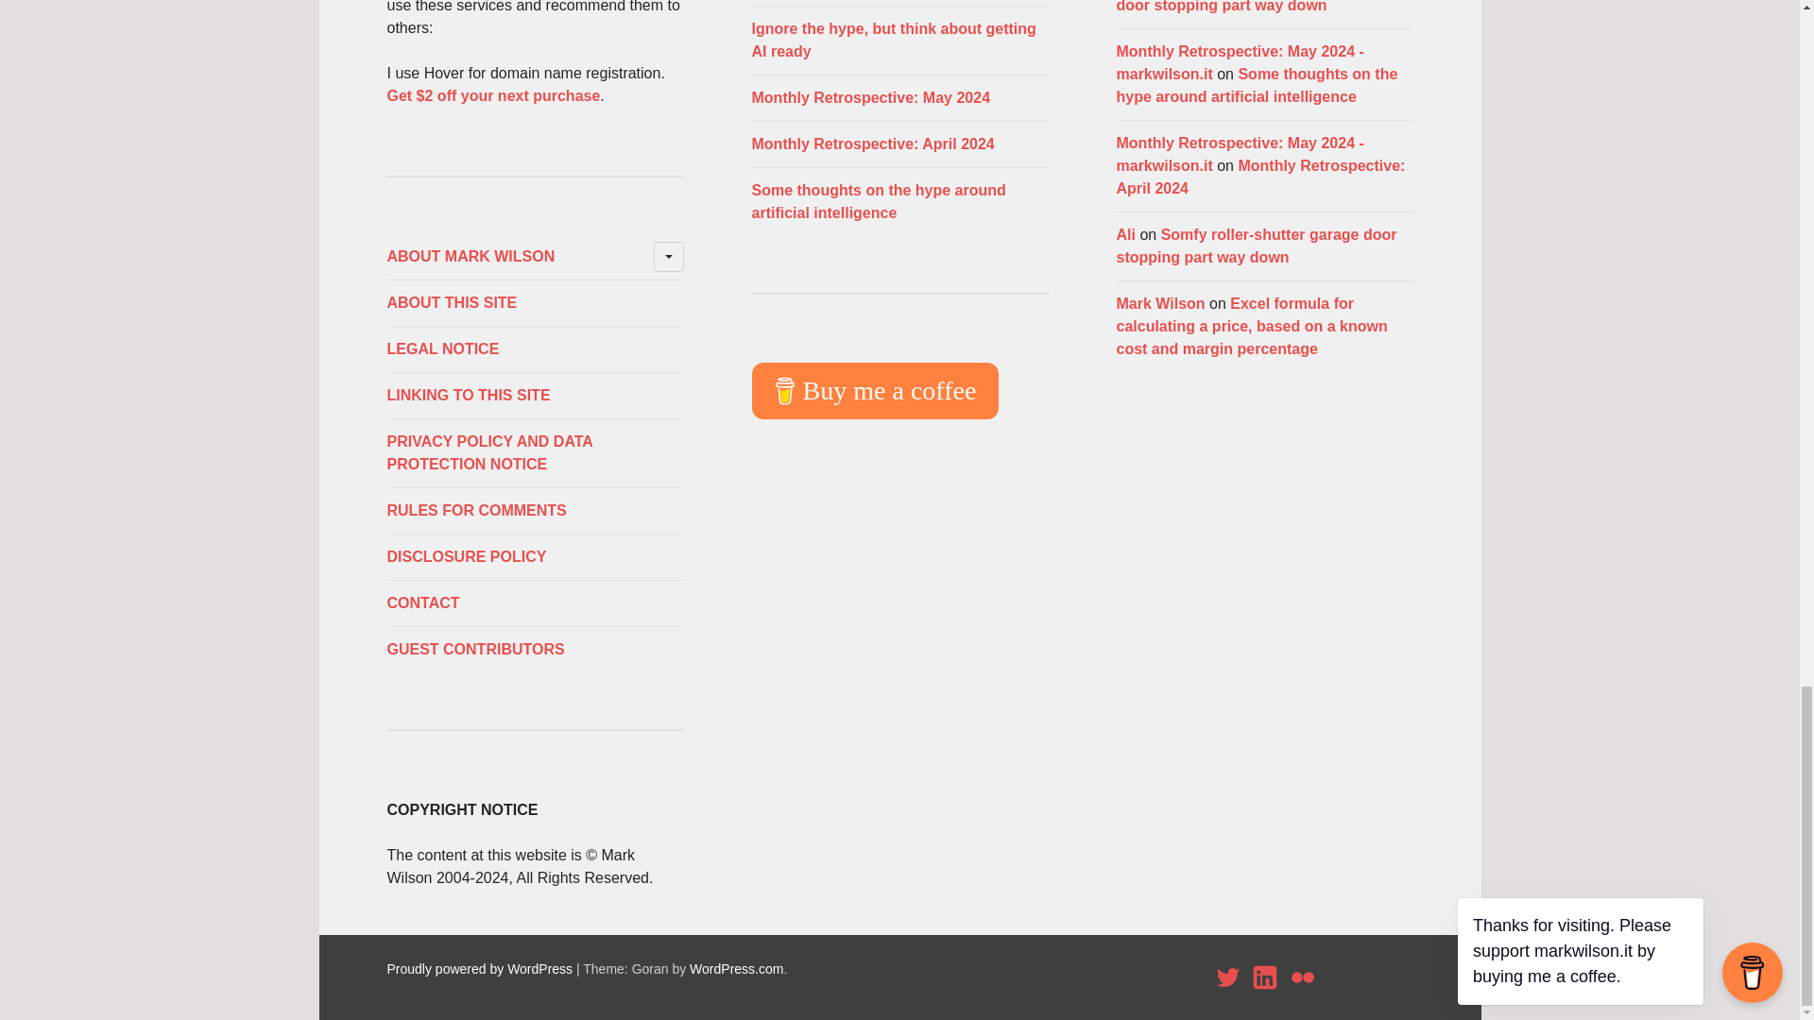 This screenshot has height=1020, width=1814. What do you see at coordinates (535, 302) in the screenshot?
I see `ABOUT THIS SITE` at bounding box center [535, 302].